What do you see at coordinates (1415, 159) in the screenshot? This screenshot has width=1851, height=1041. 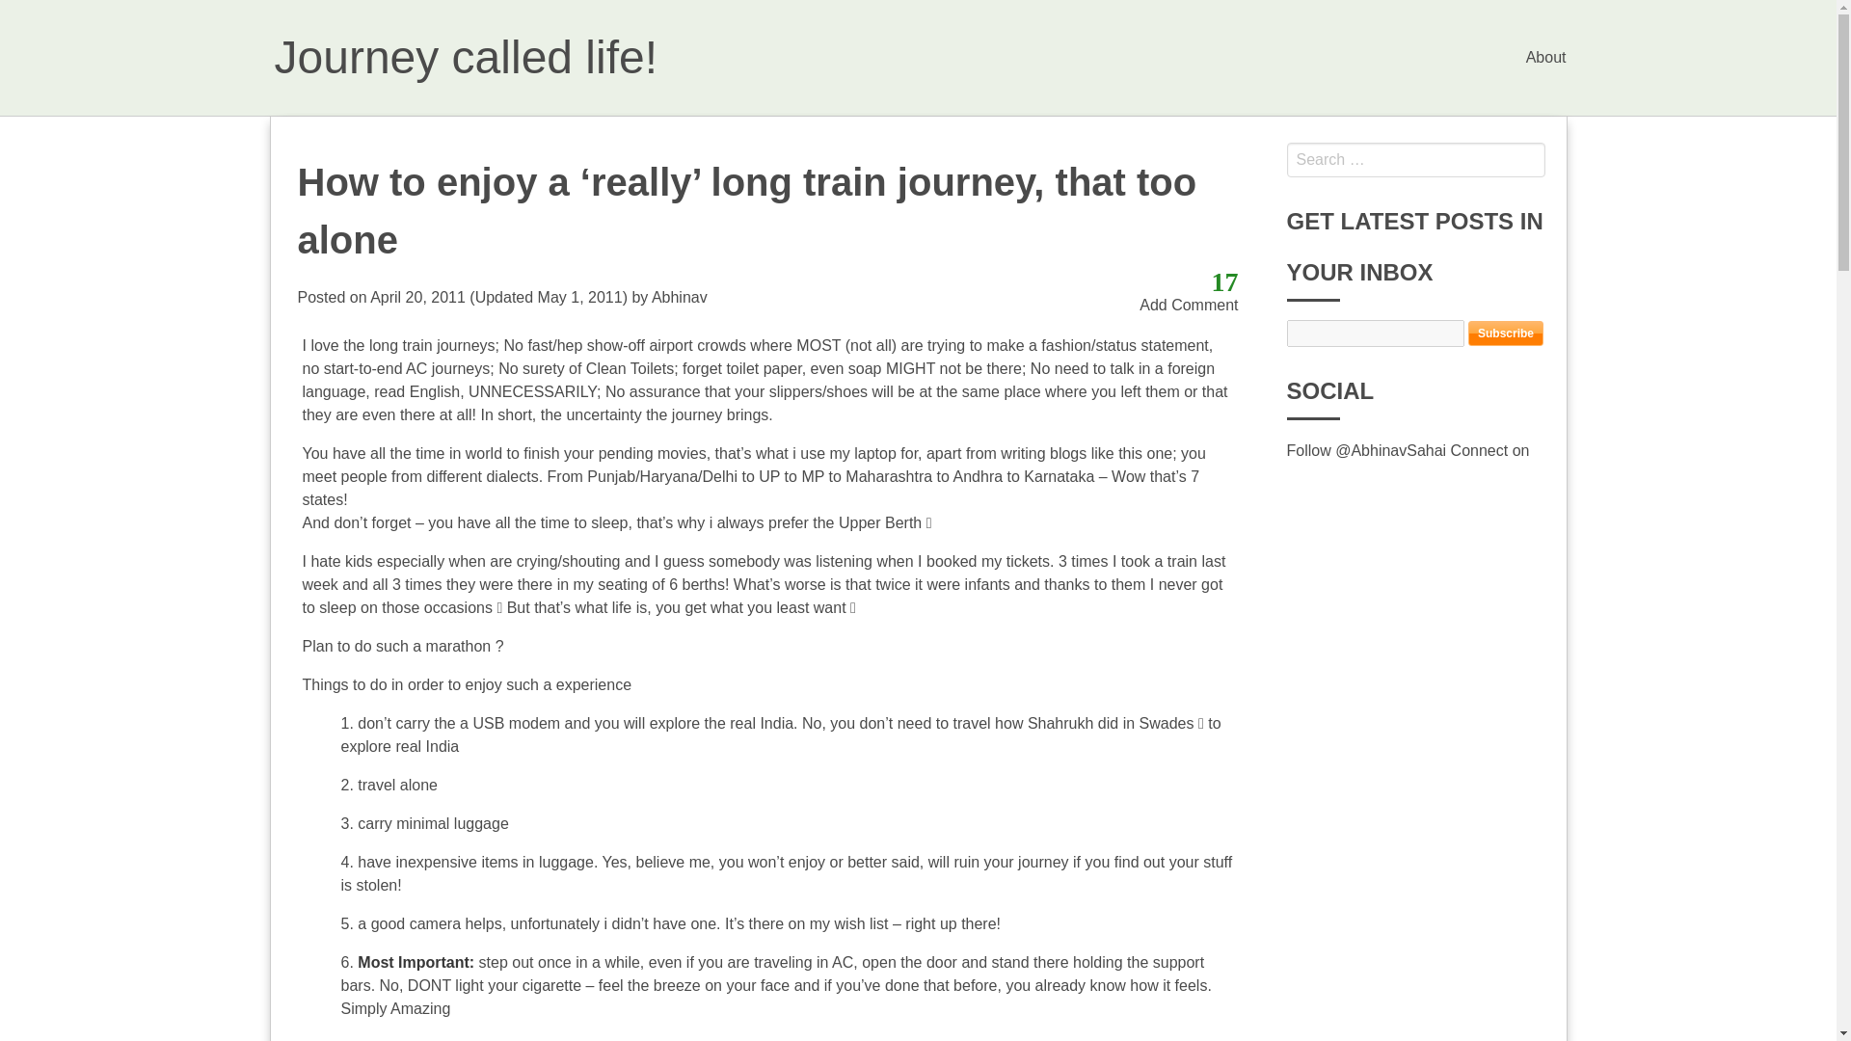 I see `Search for:` at bounding box center [1415, 159].